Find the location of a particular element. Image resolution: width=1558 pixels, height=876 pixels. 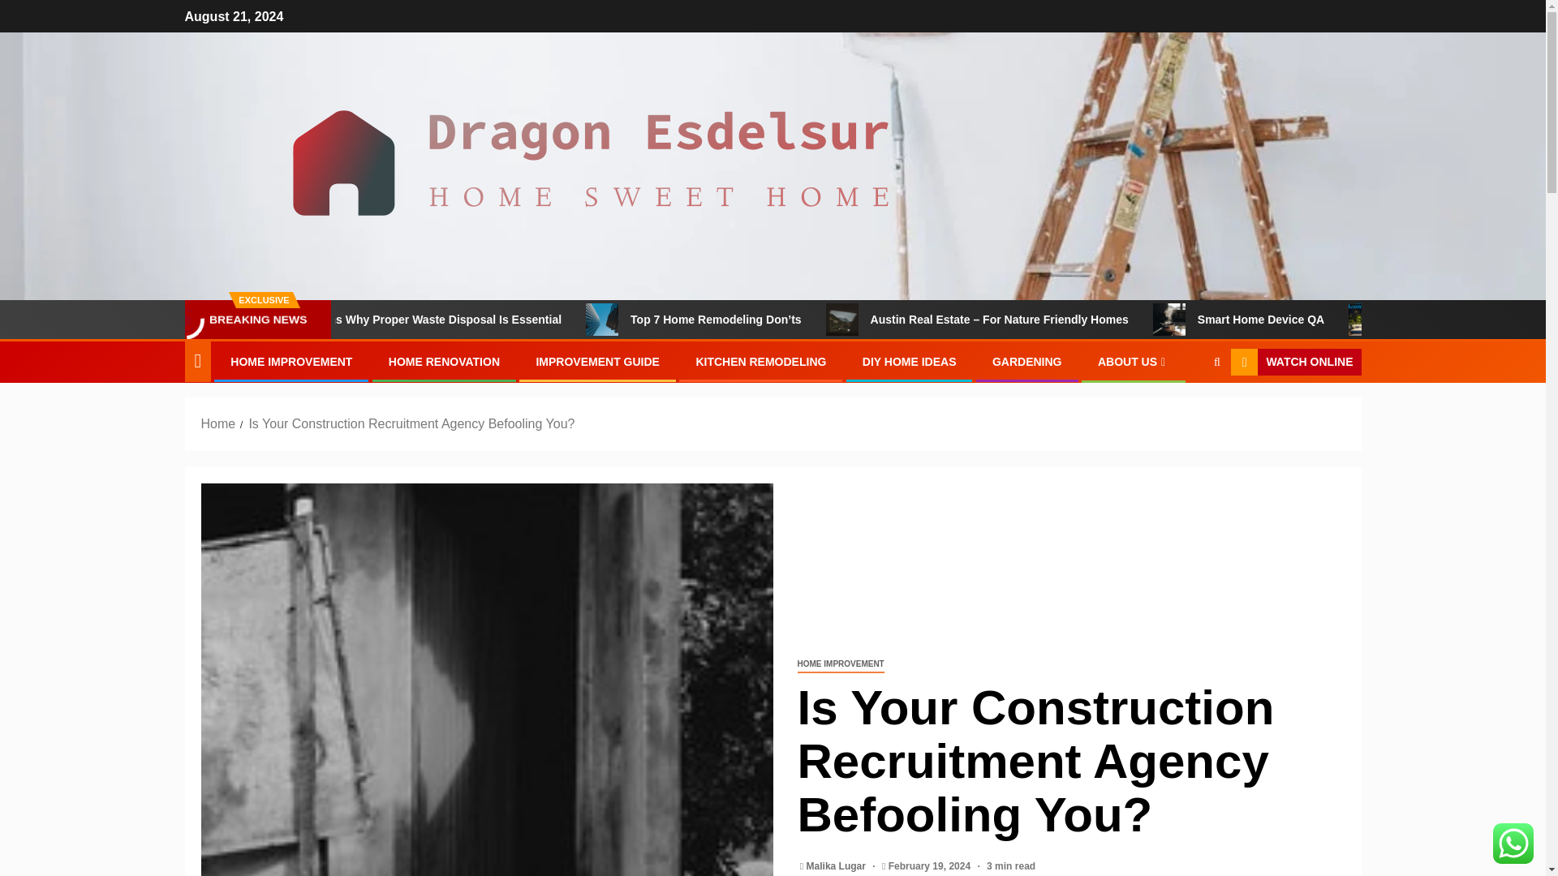

WATCH ONLINE is located at coordinates (1295, 362).